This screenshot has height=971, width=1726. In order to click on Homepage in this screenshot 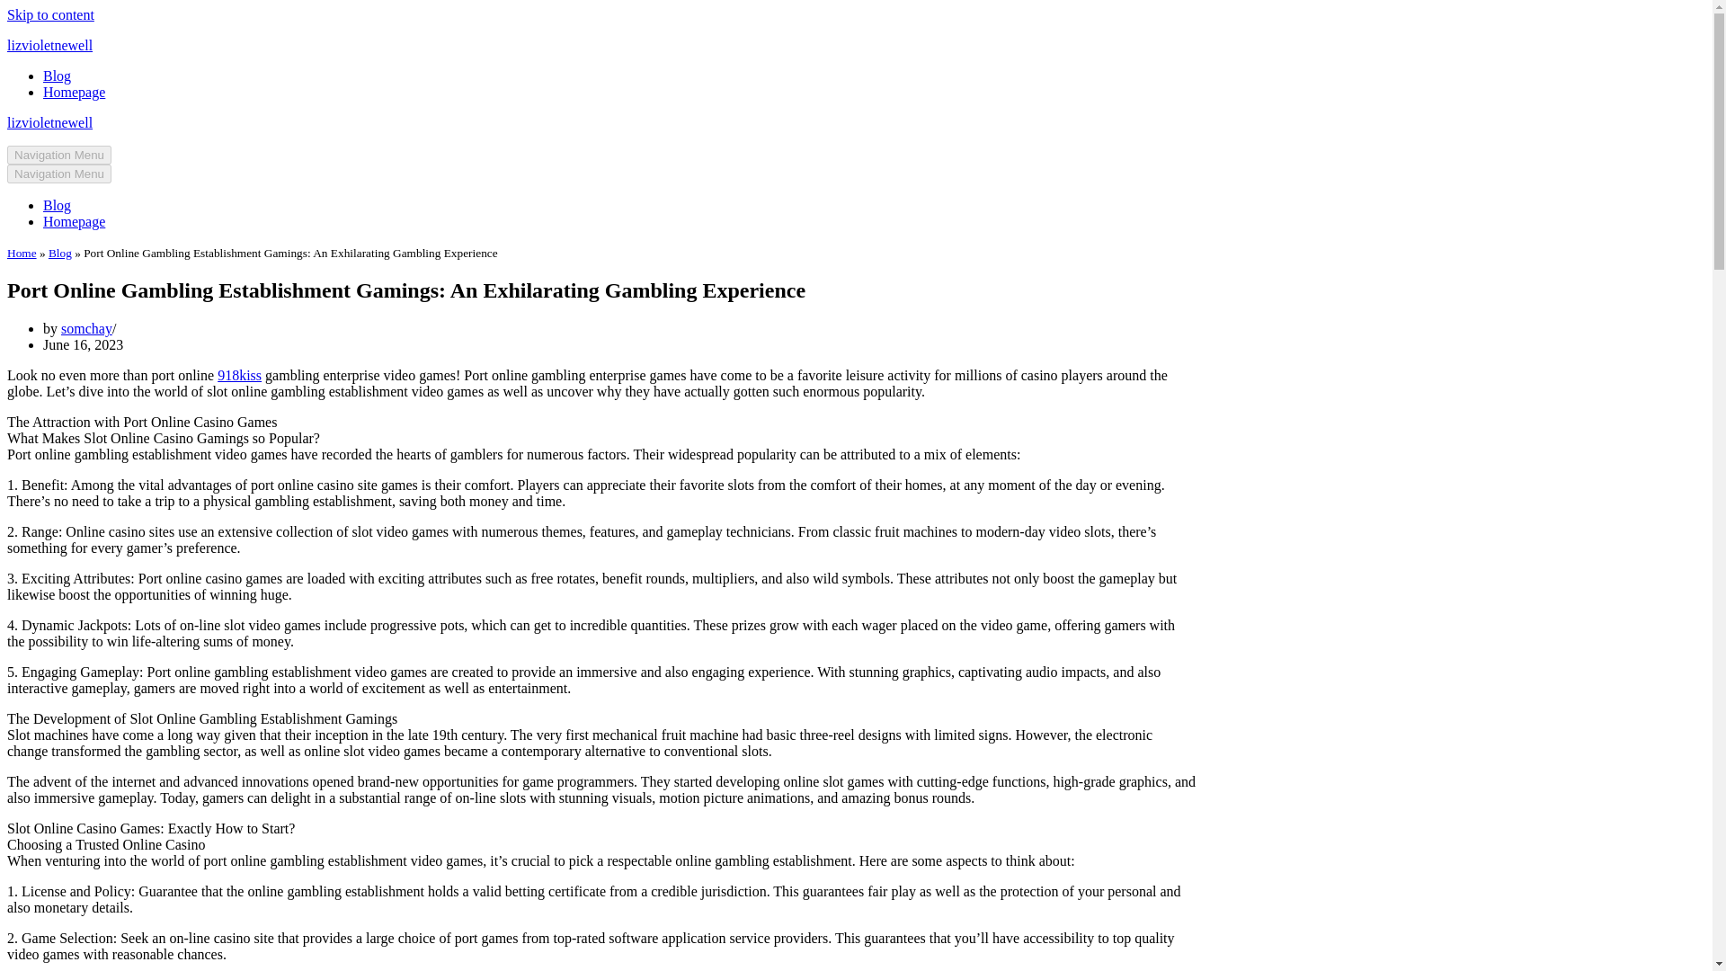, I will do `click(74, 221)`.